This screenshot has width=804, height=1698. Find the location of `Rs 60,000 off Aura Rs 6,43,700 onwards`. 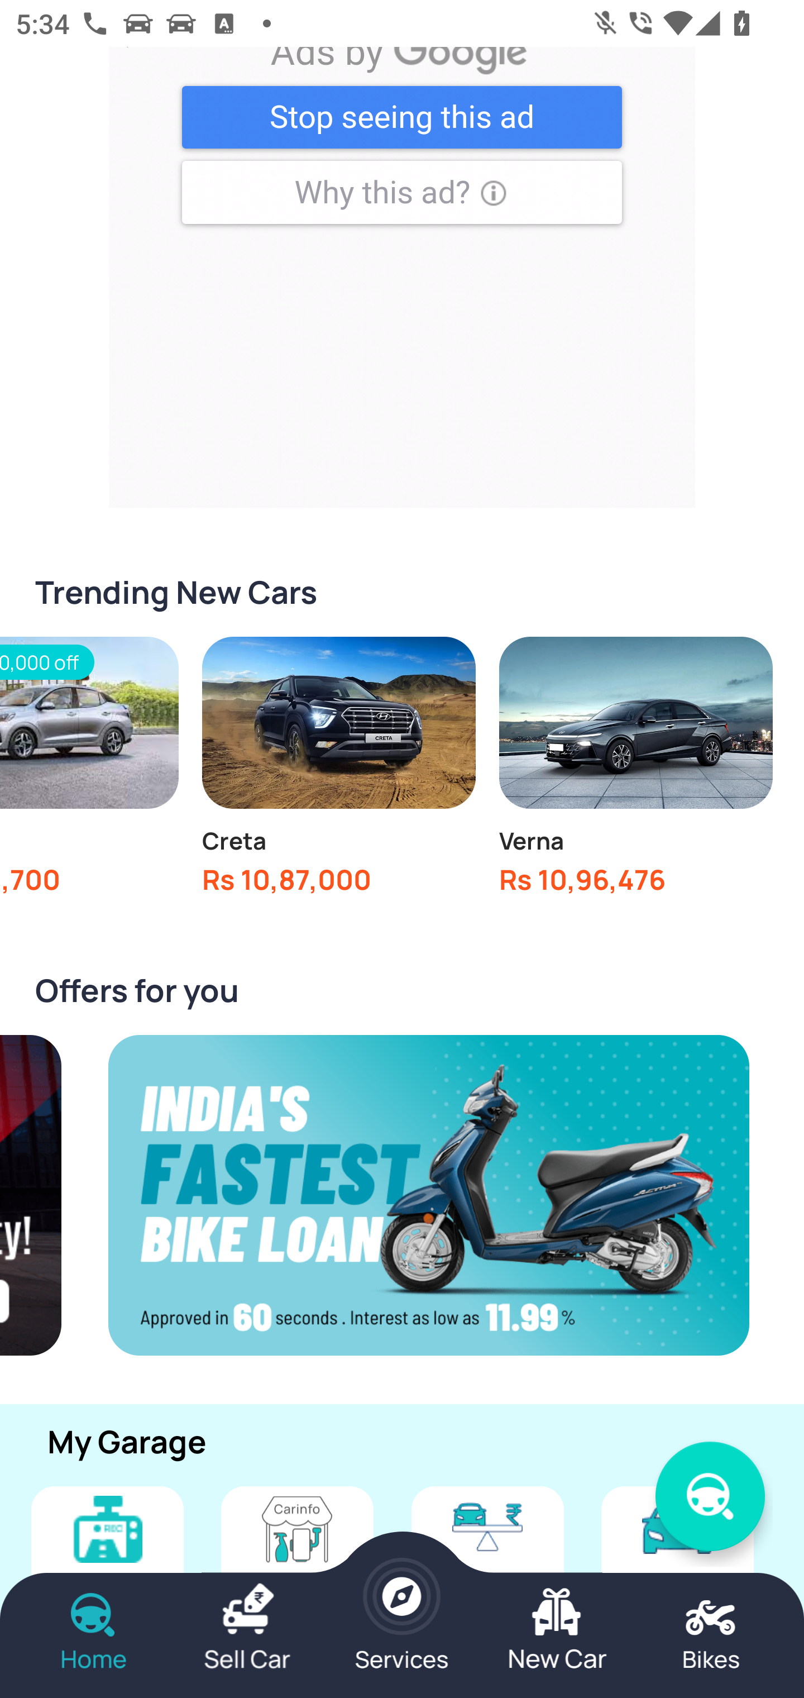

Rs 60,000 off Aura Rs 6,43,700 onwards is located at coordinates (89, 772).